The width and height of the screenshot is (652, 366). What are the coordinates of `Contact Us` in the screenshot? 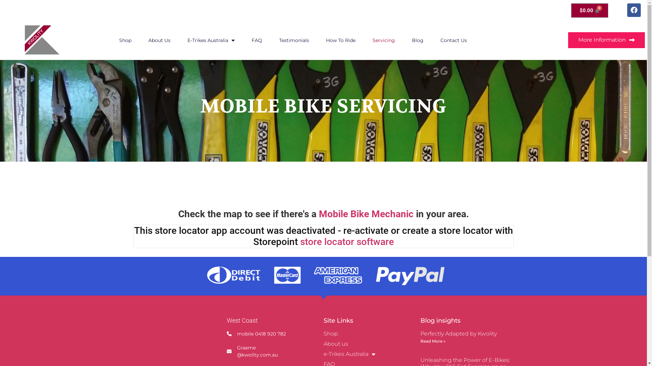 It's located at (454, 40).